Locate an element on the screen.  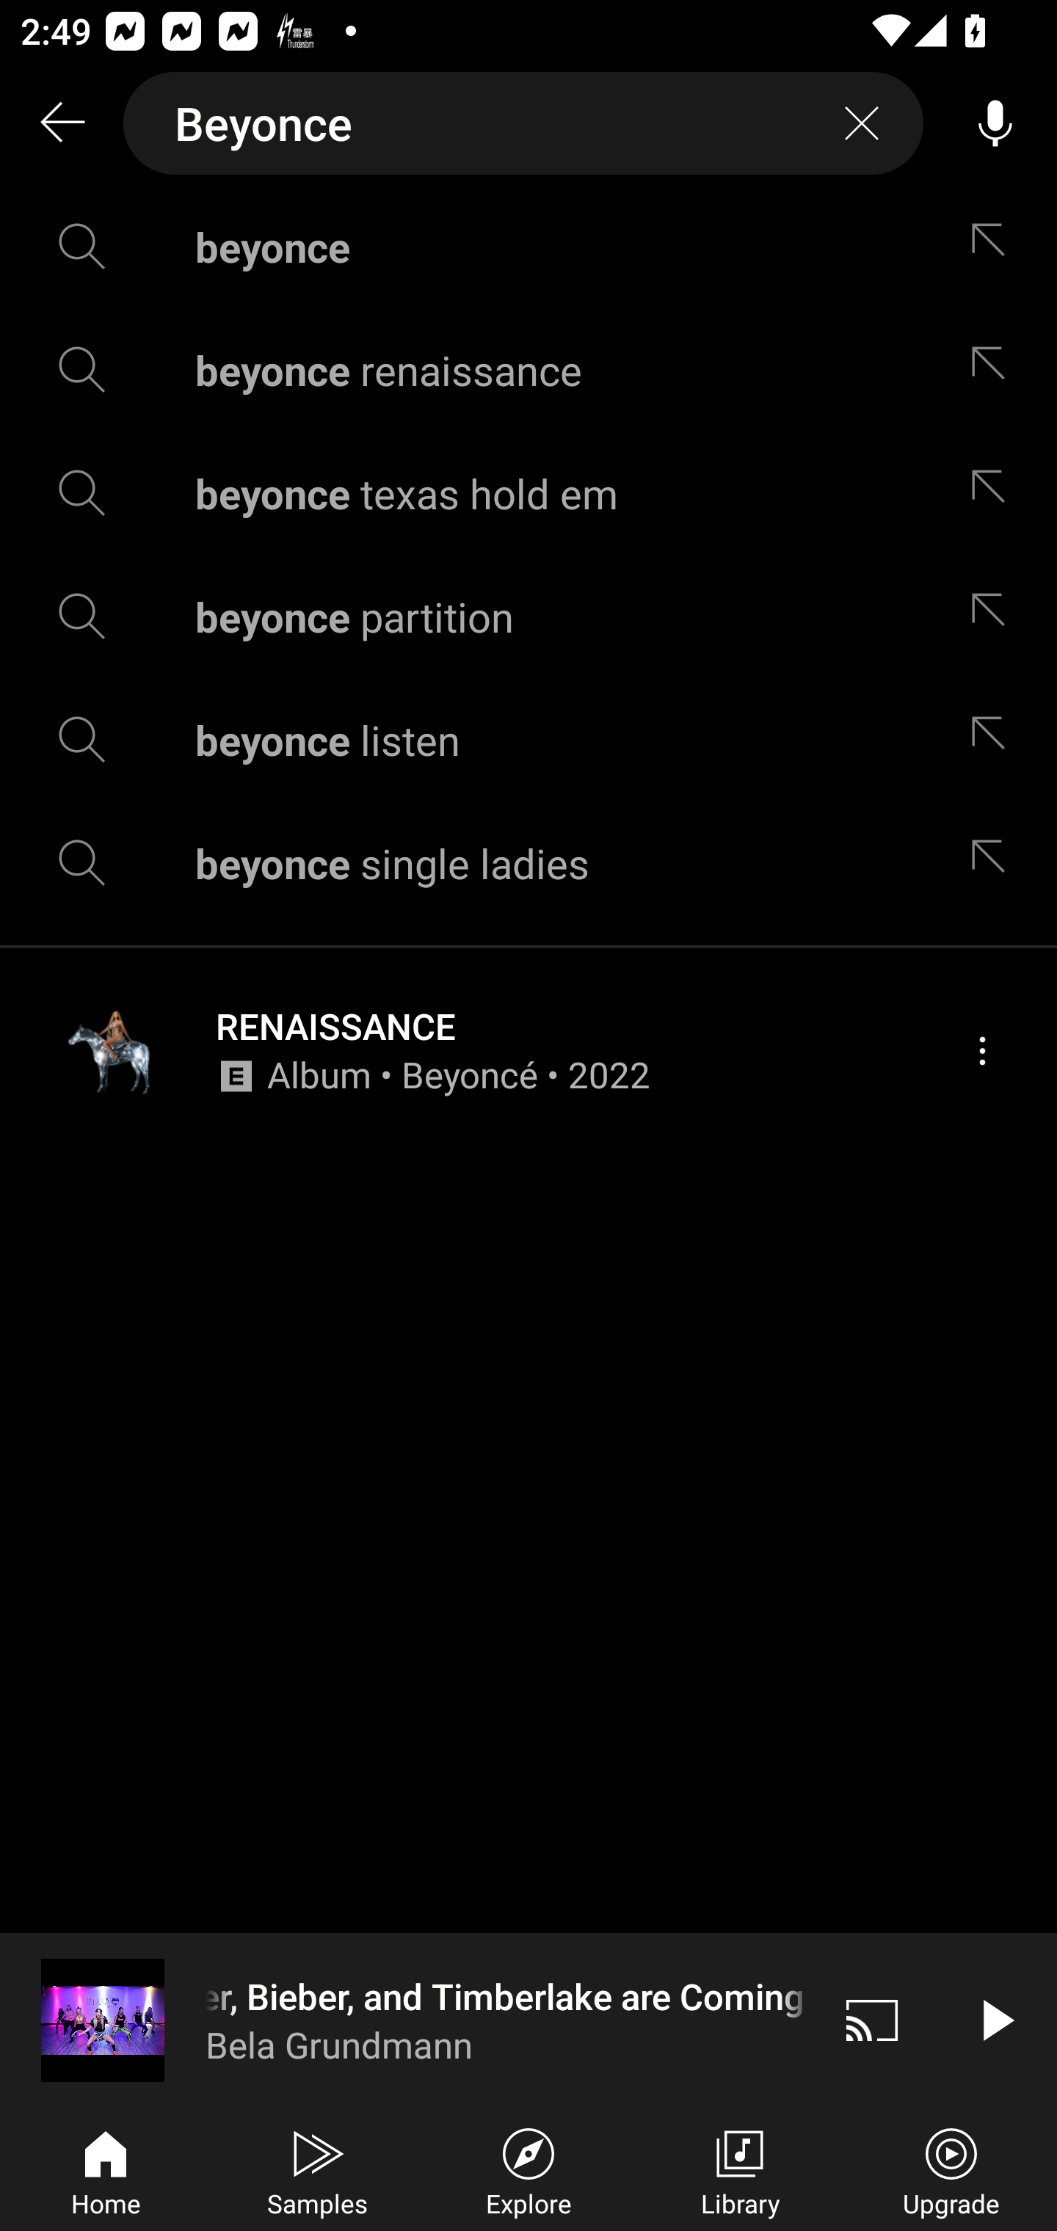
beyonce Edit suggestion beyonce is located at coordinates (528, 247).